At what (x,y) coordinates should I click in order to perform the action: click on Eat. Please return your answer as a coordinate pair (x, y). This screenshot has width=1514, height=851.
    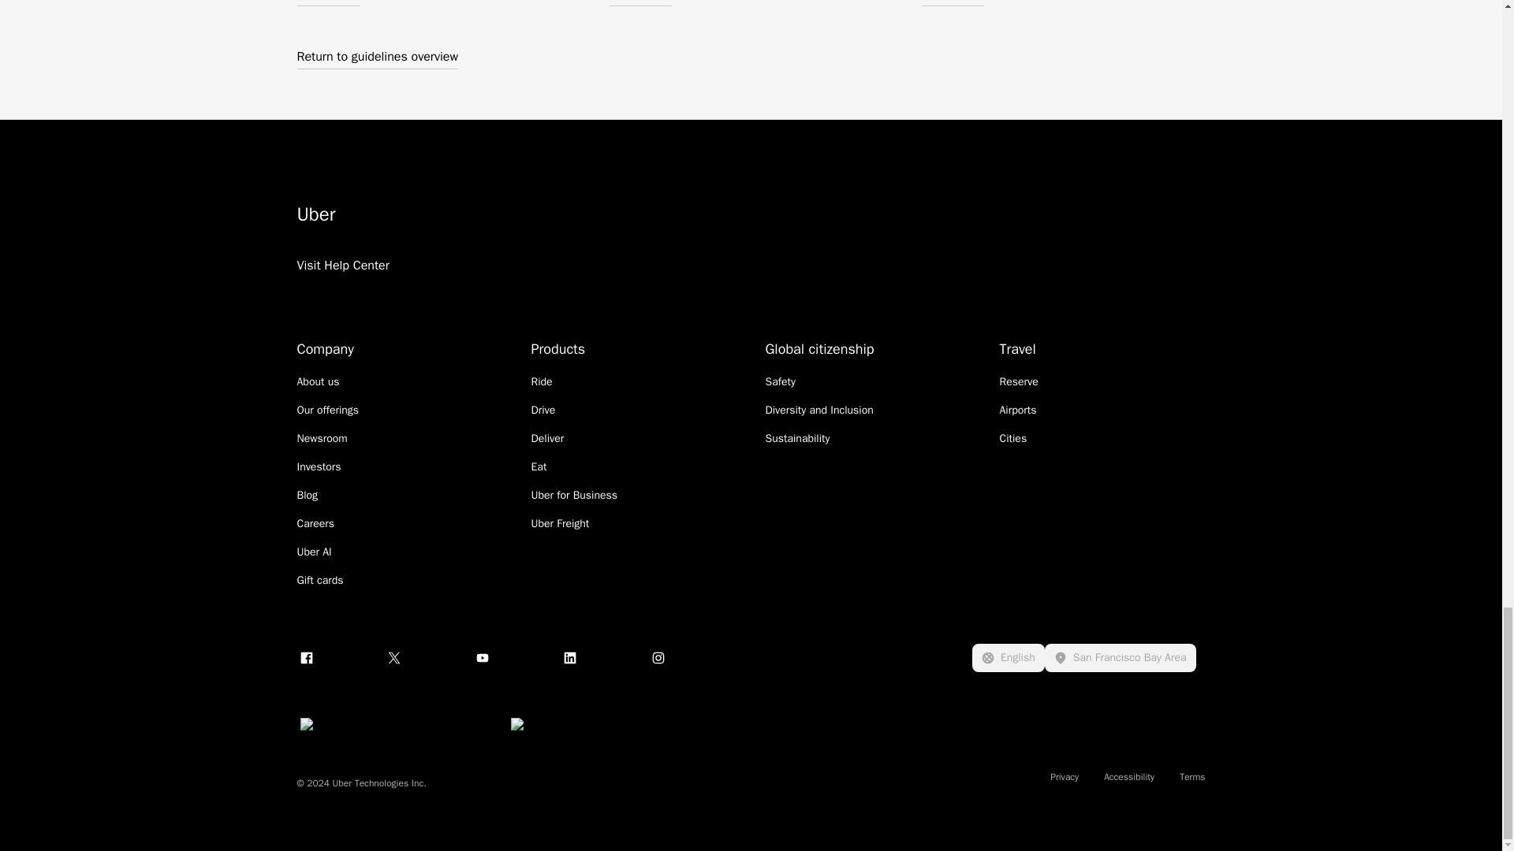
    Looking at the image, I should click on (539, 466).